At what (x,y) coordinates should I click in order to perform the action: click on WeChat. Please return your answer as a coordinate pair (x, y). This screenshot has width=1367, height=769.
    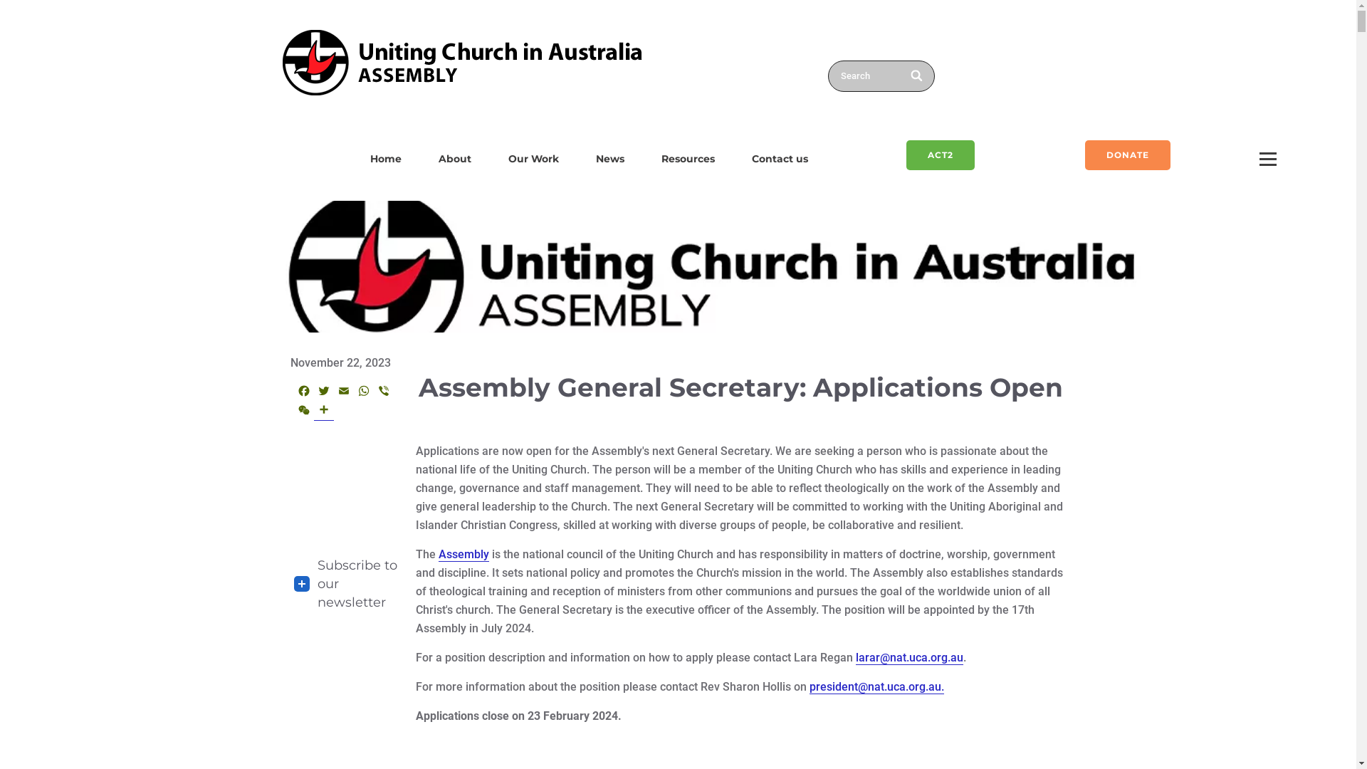
    Looking at the image, I should click on (303, 412).